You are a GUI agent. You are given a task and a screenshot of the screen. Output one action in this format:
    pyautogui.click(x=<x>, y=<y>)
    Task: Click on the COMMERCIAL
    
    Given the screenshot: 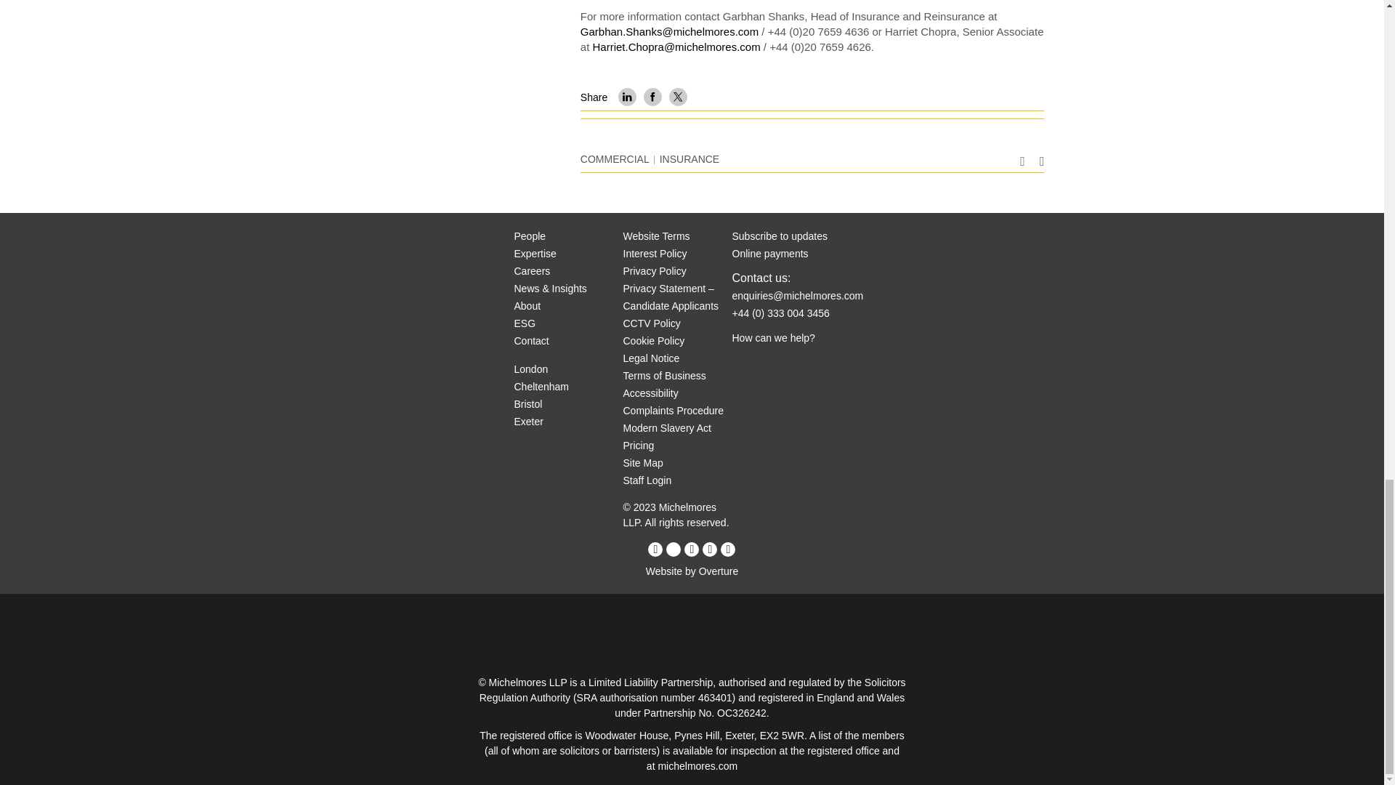 What is the action you would take?
    pyautogui.click(x=615, y=158)
    